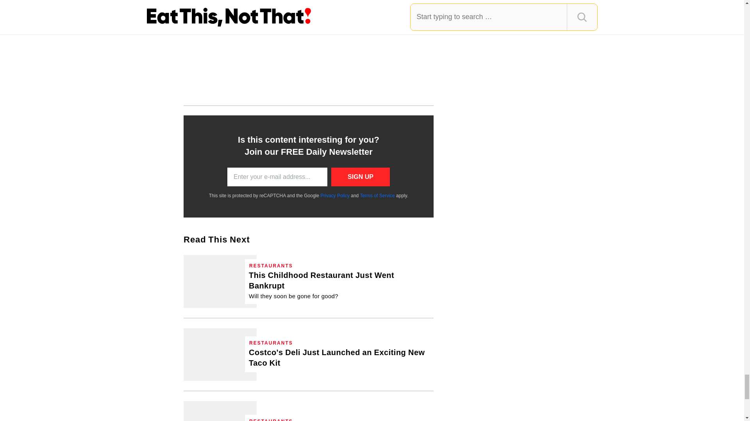 This screenshot has height=421, width=750. What do you see at coordinates (220, 355) in the screenshot?
I see `Costco's Deli Just Launched an Exciting New Taco Kit` at bounding box center [220, 355].